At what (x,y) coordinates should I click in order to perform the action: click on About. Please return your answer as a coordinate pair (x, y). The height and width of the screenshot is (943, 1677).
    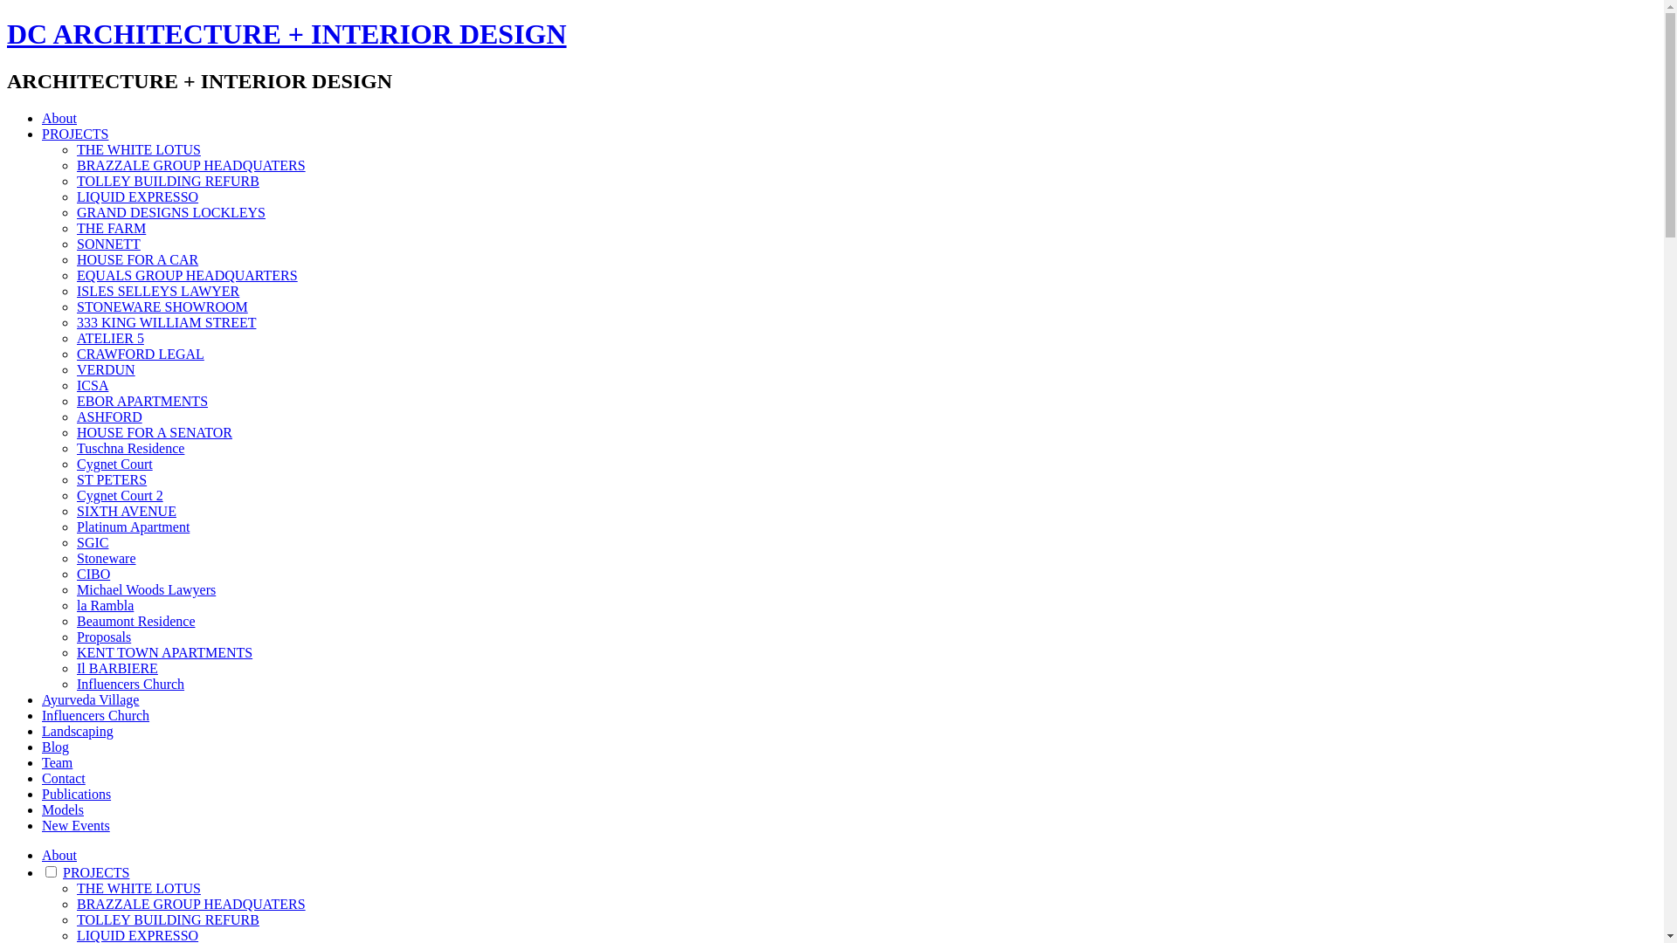
    Looking at the image, I should click on (59, 119).